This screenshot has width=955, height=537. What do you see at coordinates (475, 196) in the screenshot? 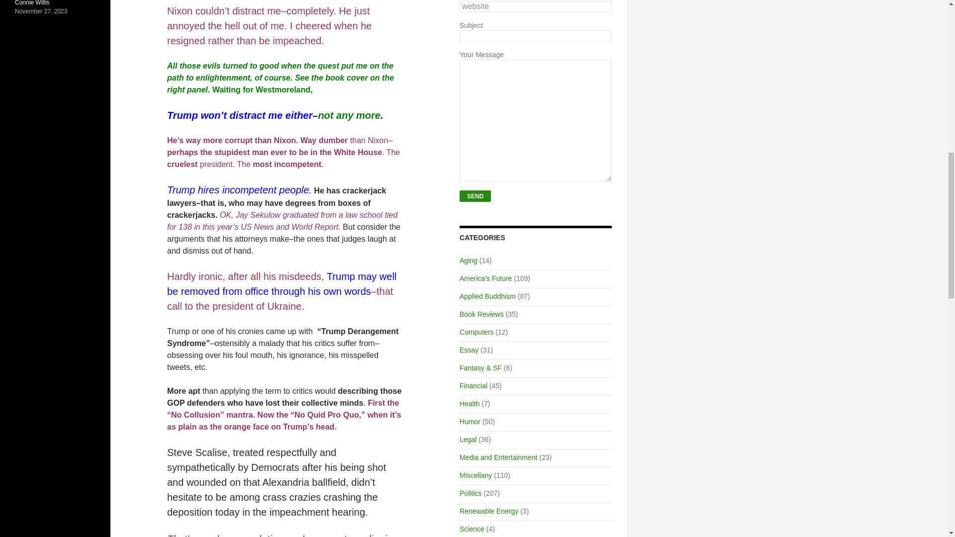
I see `Send` at bounding box center [475, 196].